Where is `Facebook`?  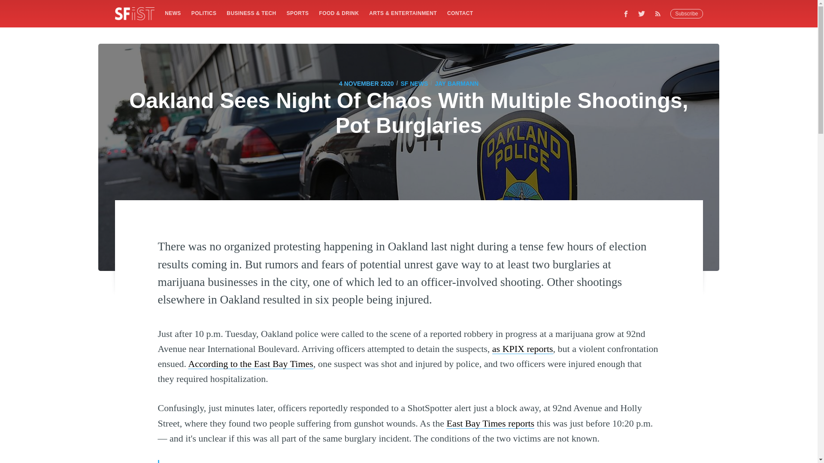 Facebook is located at coordinates (626, 13).